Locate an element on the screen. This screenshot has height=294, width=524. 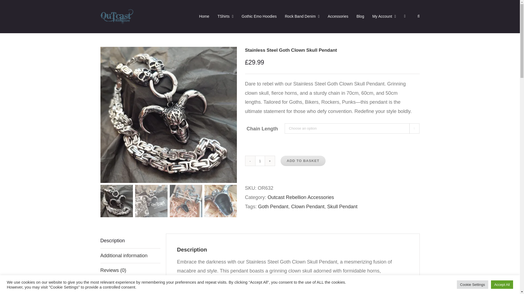
Home is located at coordinates (204, 16).